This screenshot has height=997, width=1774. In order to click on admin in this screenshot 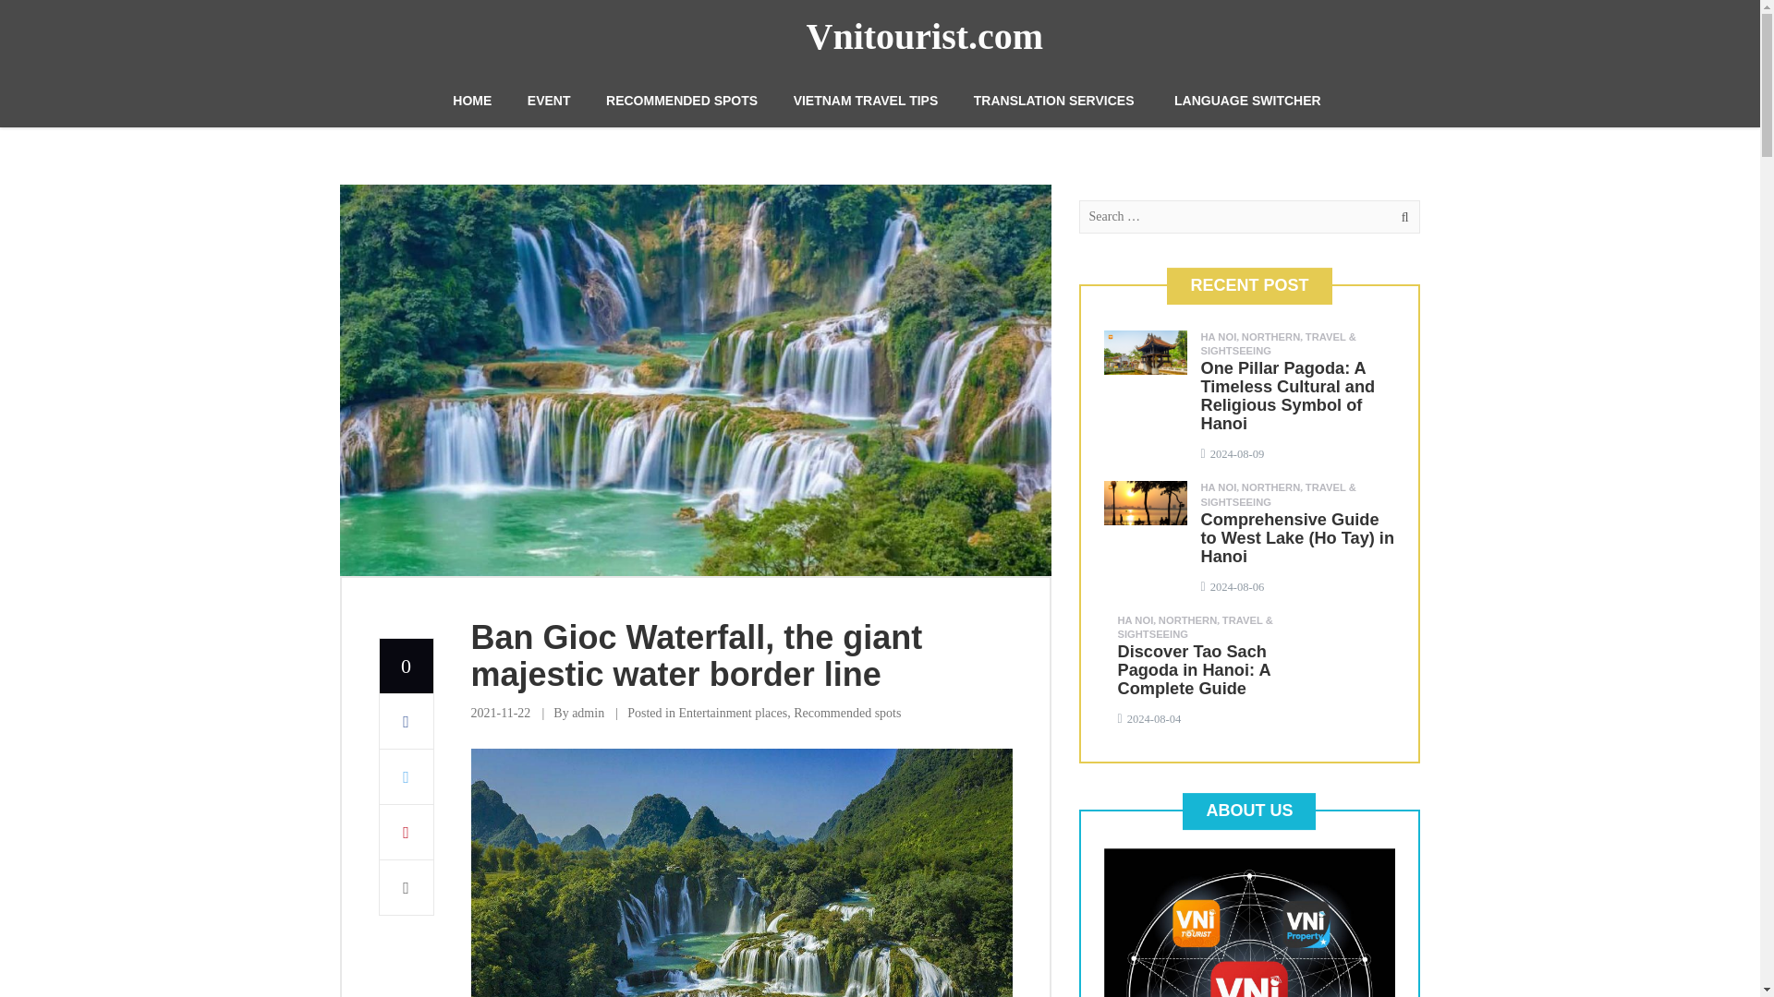, I will do `click(588, 713)`.